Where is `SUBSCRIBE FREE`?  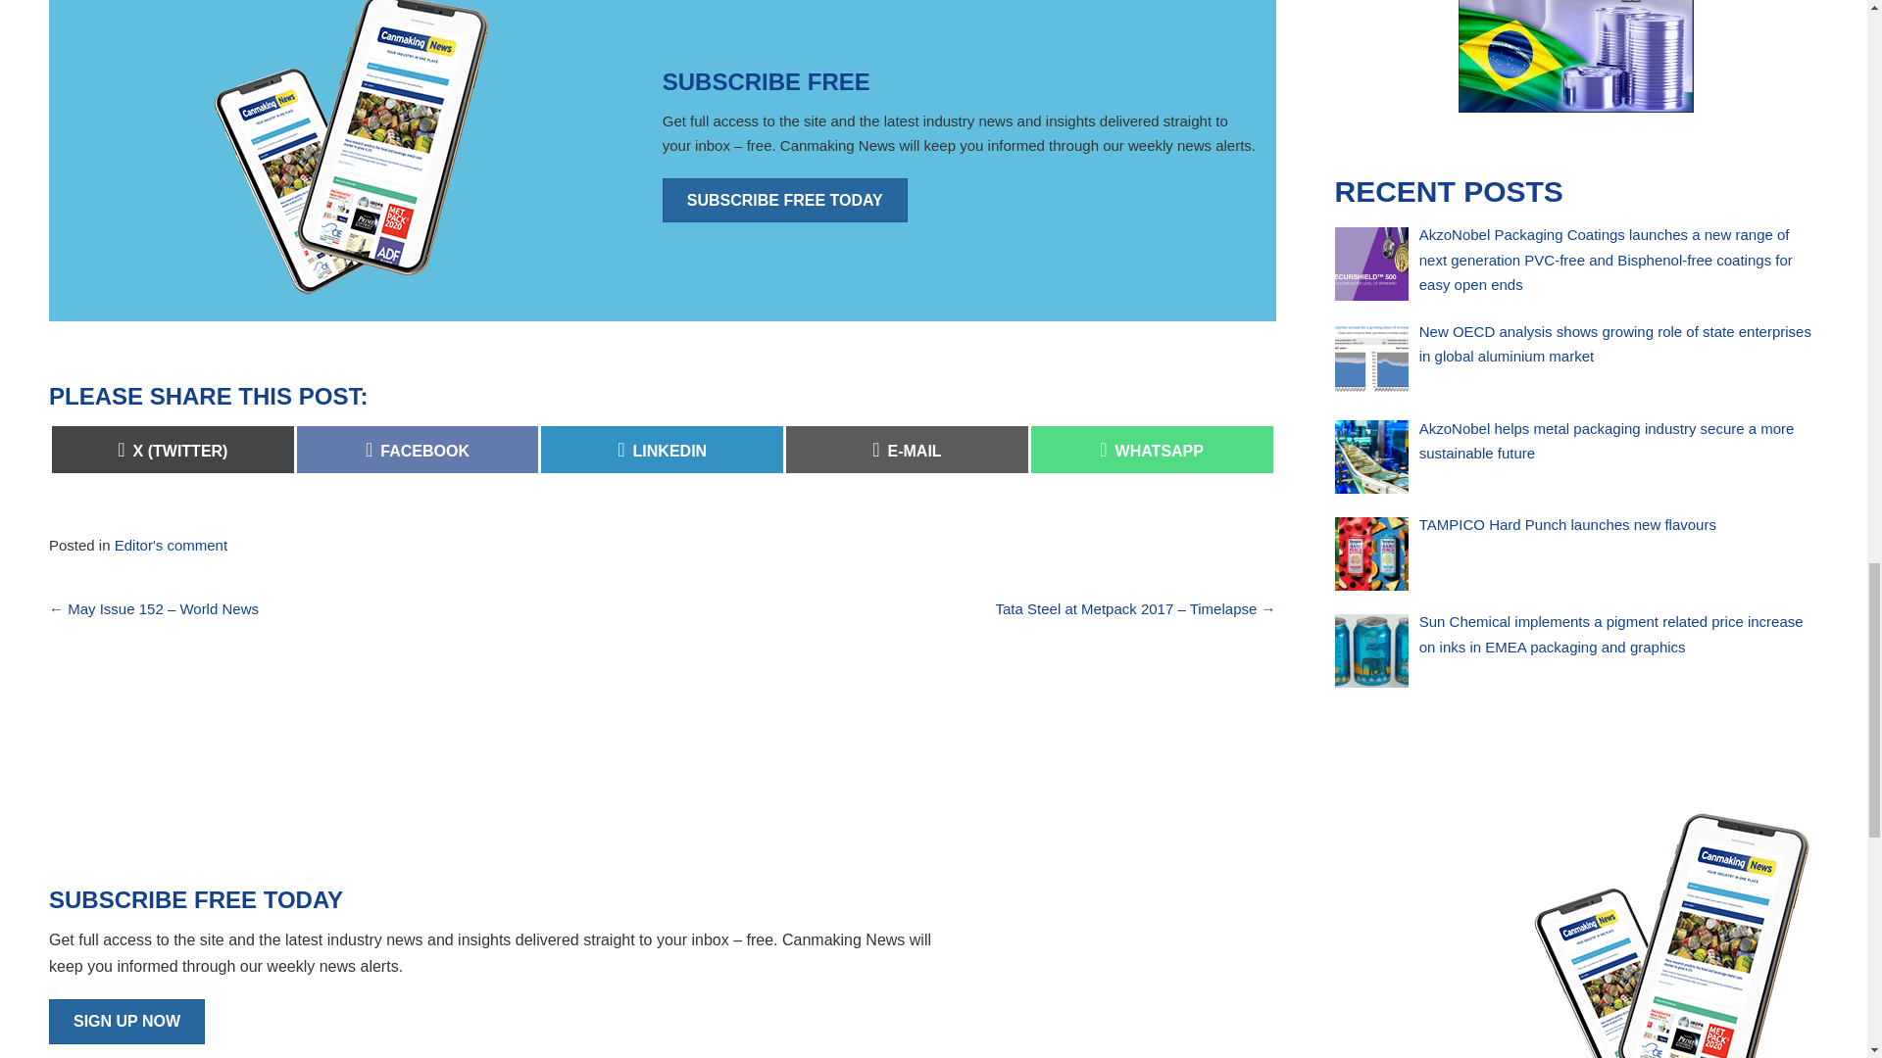
SUBSCRIBE FREE is located at coordinates (418, 449).